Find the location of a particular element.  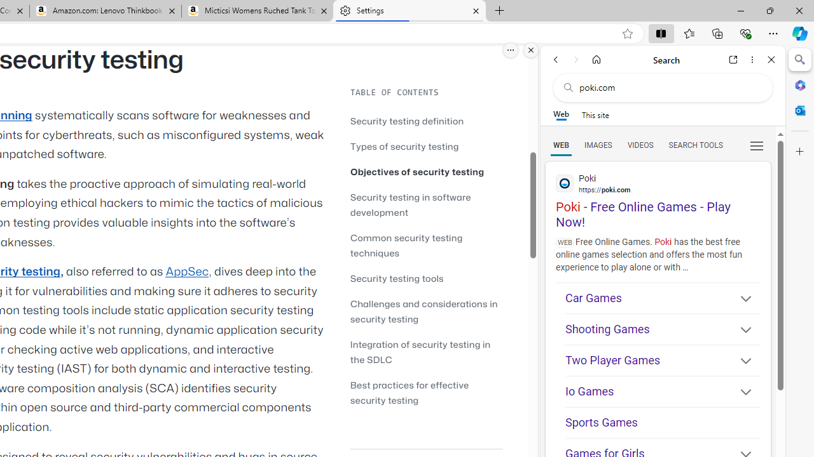

Objectives of security testing is located at coordinates (426, 171).